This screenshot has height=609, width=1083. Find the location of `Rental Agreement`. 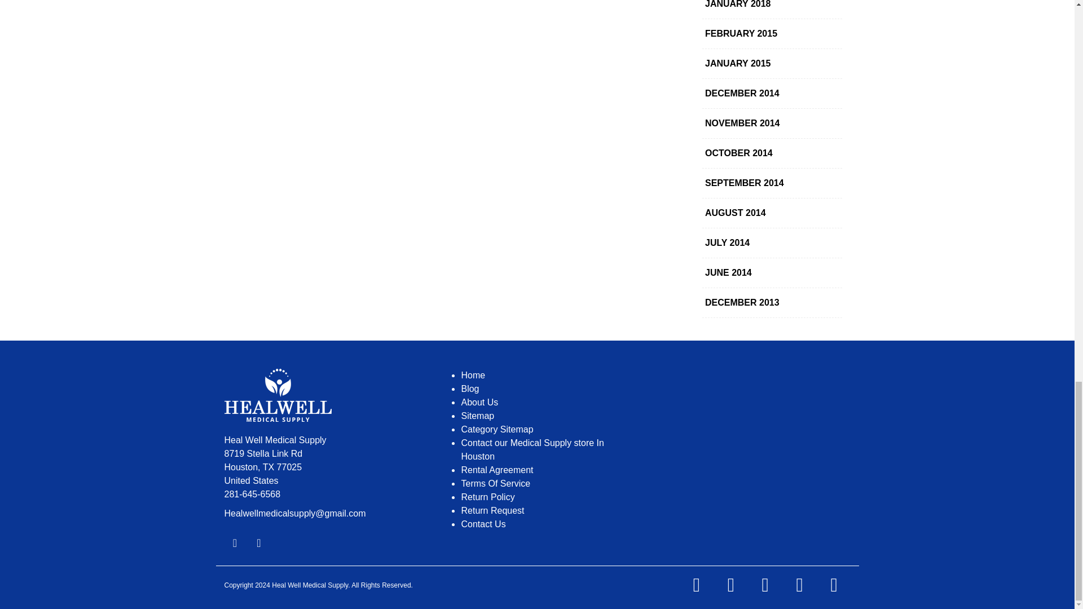

Rental Agreement is located at coordinates (496, 470).